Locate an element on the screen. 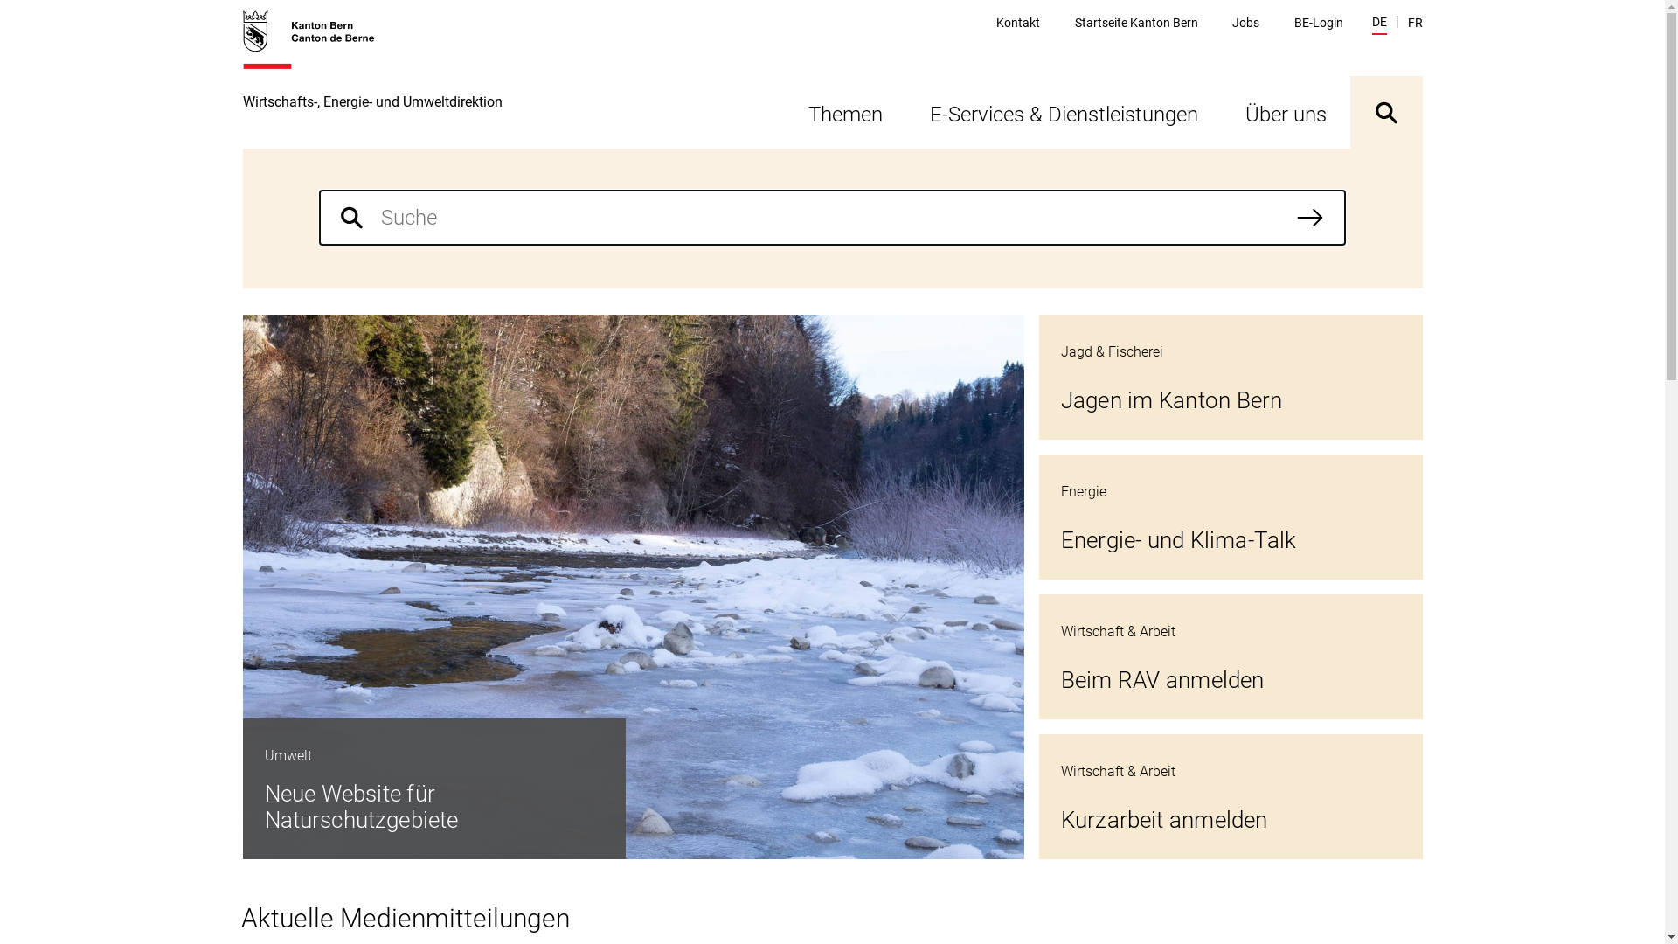 The width and height of the screenshot is (1678, 944). Energie- und Klima-Talk
Energie is located at coordinates (1231, 517).